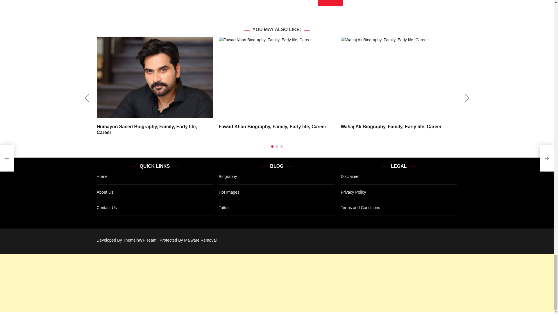  I want to click on Submit, so click(330, 3).